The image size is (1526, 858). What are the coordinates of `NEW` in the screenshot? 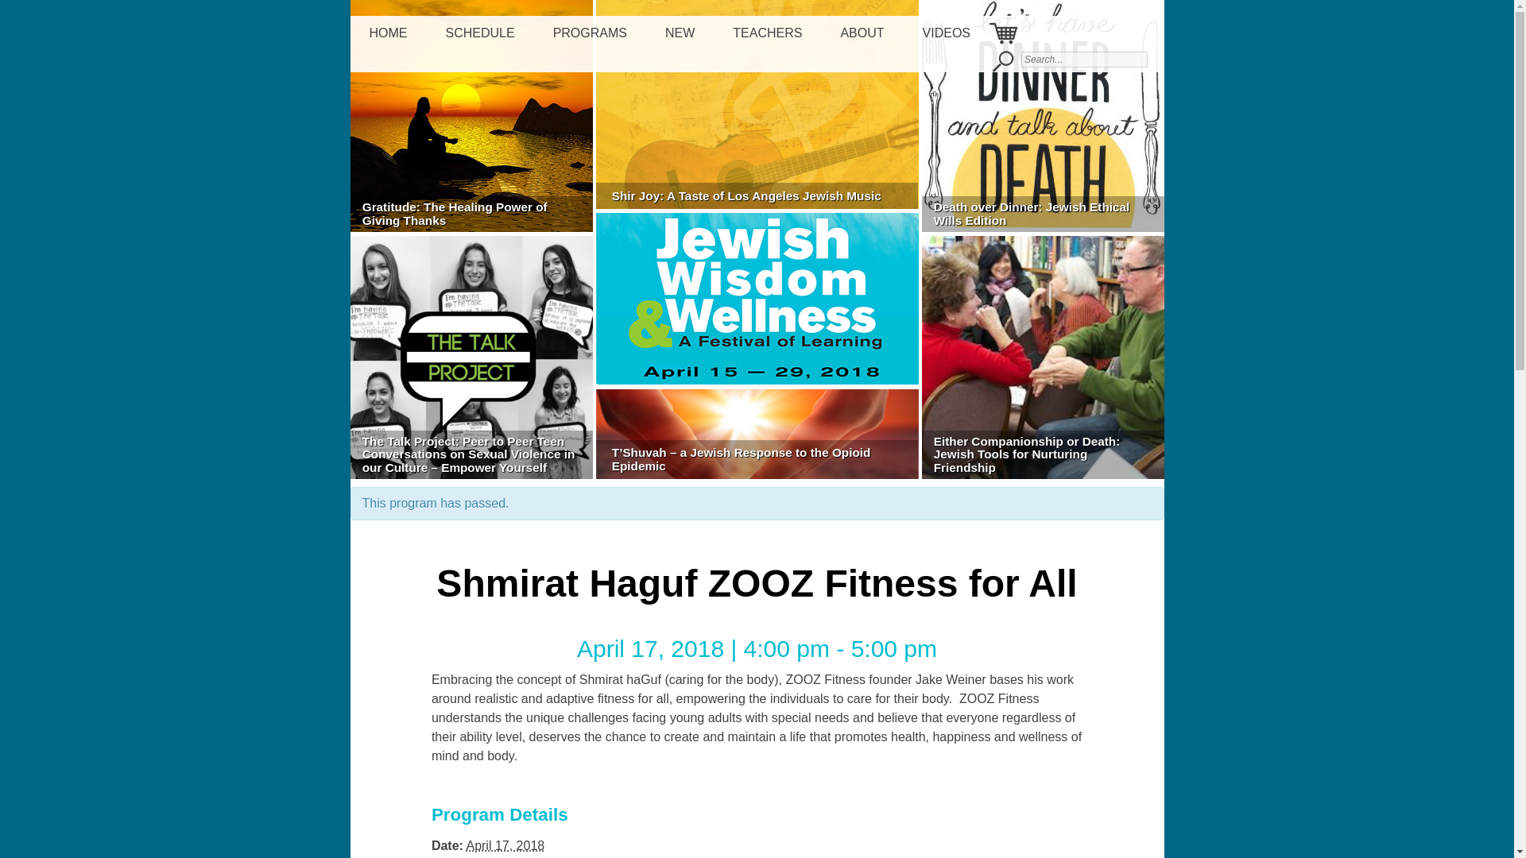 It's located at (680, 33).